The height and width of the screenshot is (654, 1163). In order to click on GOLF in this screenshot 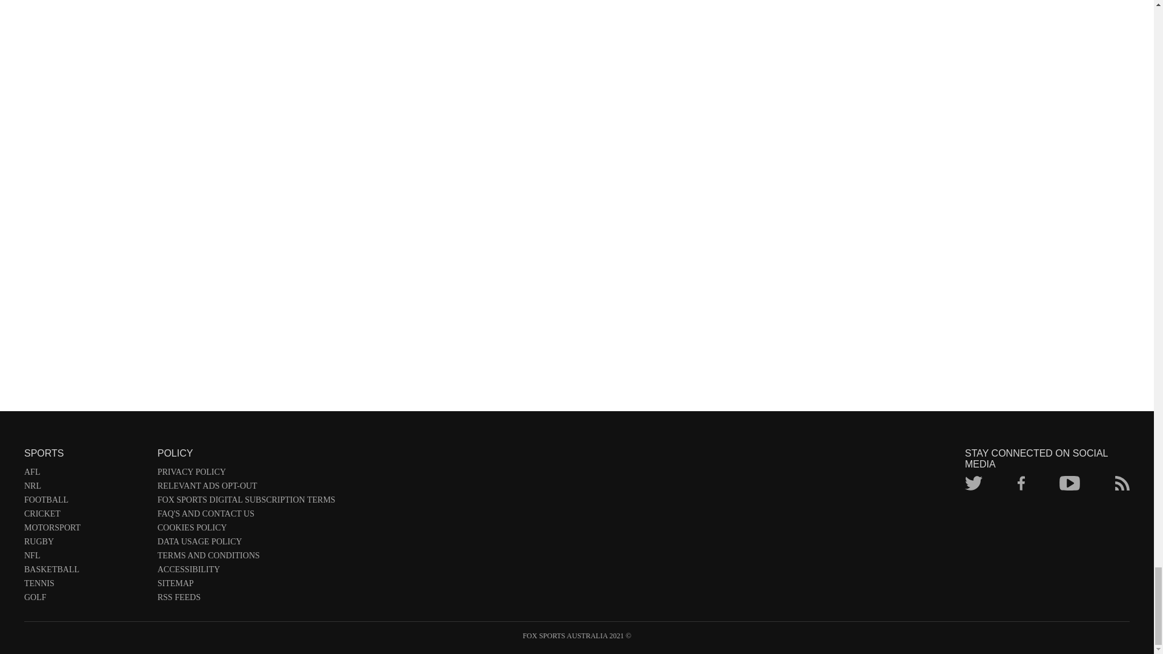, I will do `click(85, 599)`.